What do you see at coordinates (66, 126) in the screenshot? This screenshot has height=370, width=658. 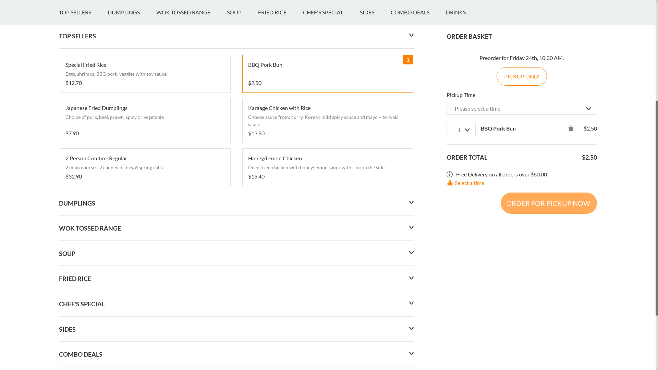 I see `3.4` at bounding box center [66, 126].